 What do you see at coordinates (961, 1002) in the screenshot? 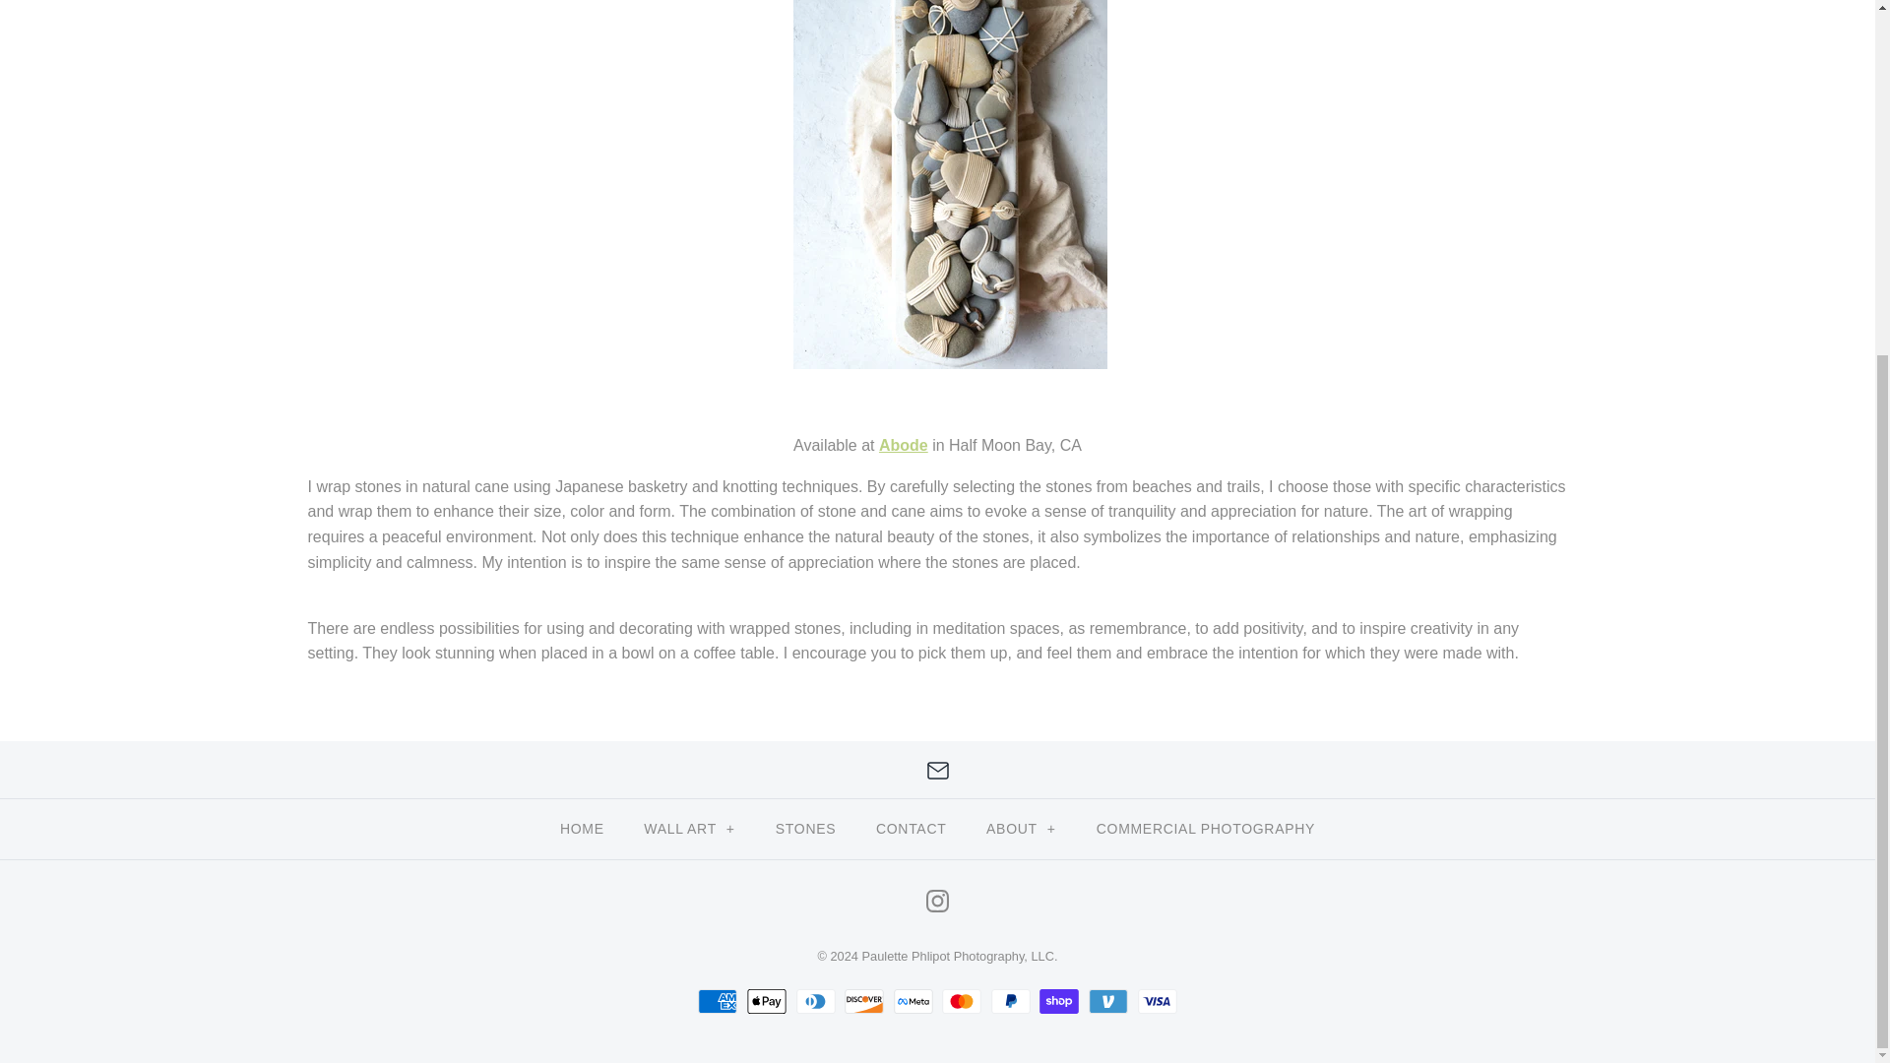
I see `Mastercard` at bounding box center [961, 1002].